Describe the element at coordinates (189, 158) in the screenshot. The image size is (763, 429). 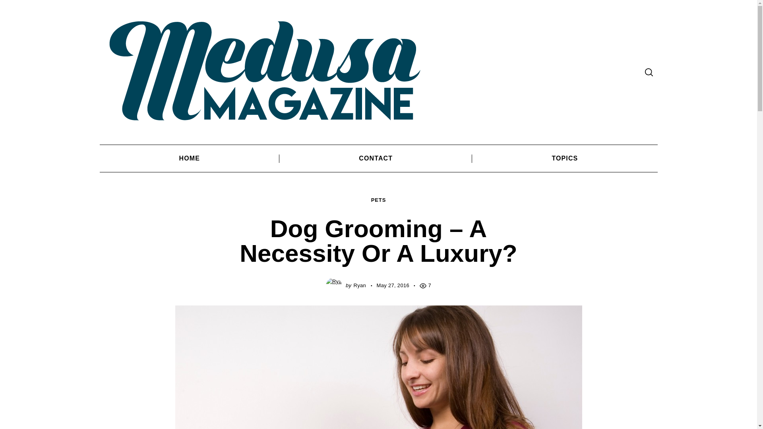
I see `HOME` at that location.